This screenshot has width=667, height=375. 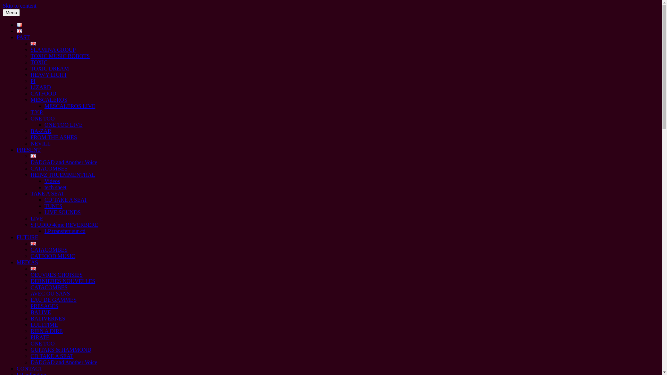 I want to click on LP transfert sur cd, so click(x=65, y=231).